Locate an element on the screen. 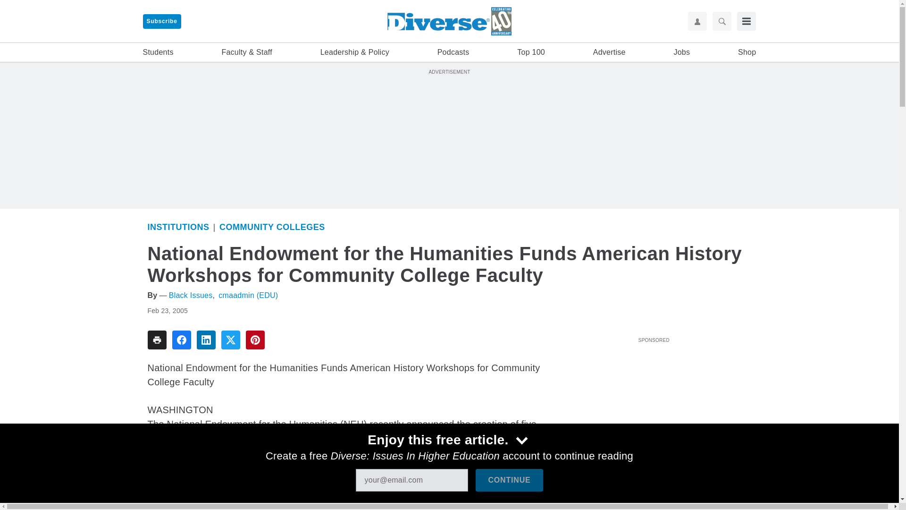  Share To facebook is located at coordinates (181, 340).